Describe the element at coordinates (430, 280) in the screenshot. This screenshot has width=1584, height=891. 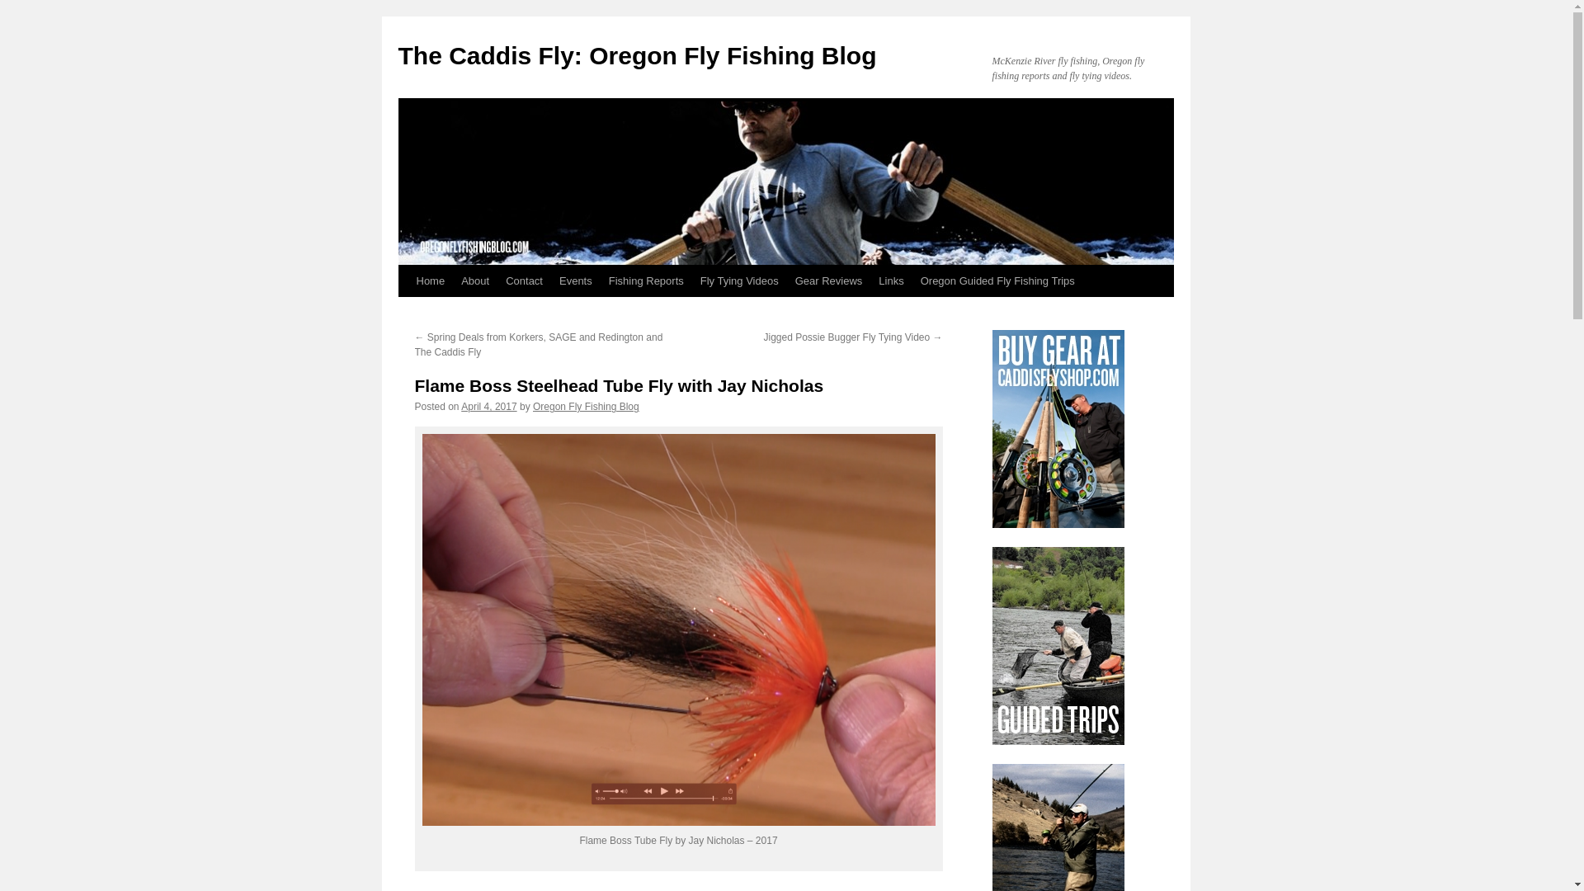
I see `Home` at that location.